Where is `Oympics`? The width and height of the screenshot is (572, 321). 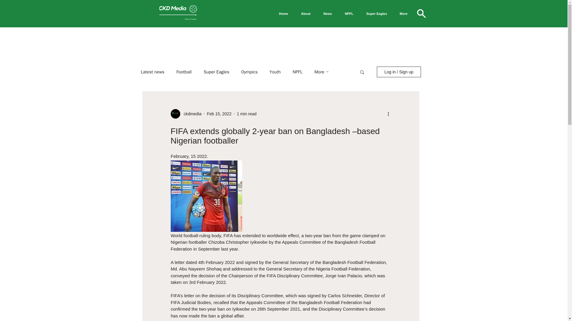
Oympics is located at coordinates (250, 72).